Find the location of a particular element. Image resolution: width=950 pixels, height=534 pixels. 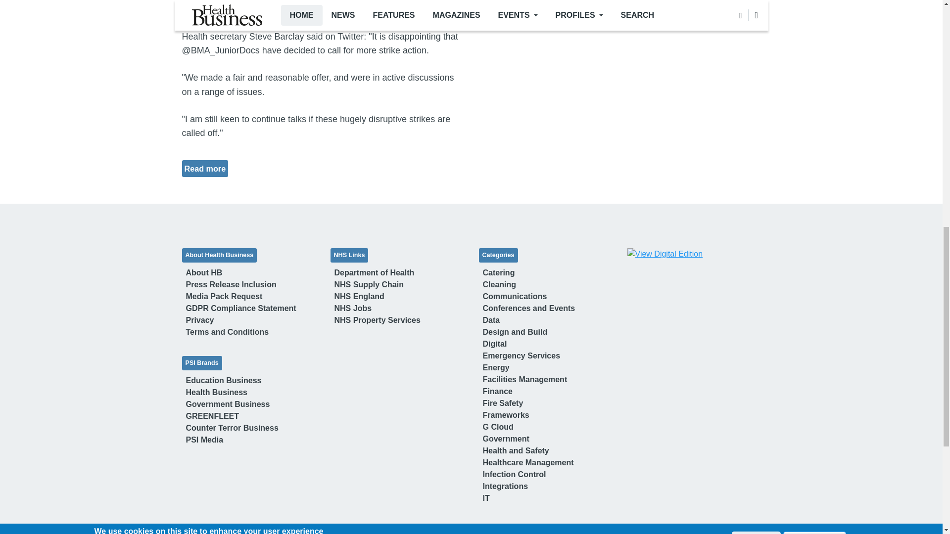

Press Release Inclusion is located at coordinates (231, 284).